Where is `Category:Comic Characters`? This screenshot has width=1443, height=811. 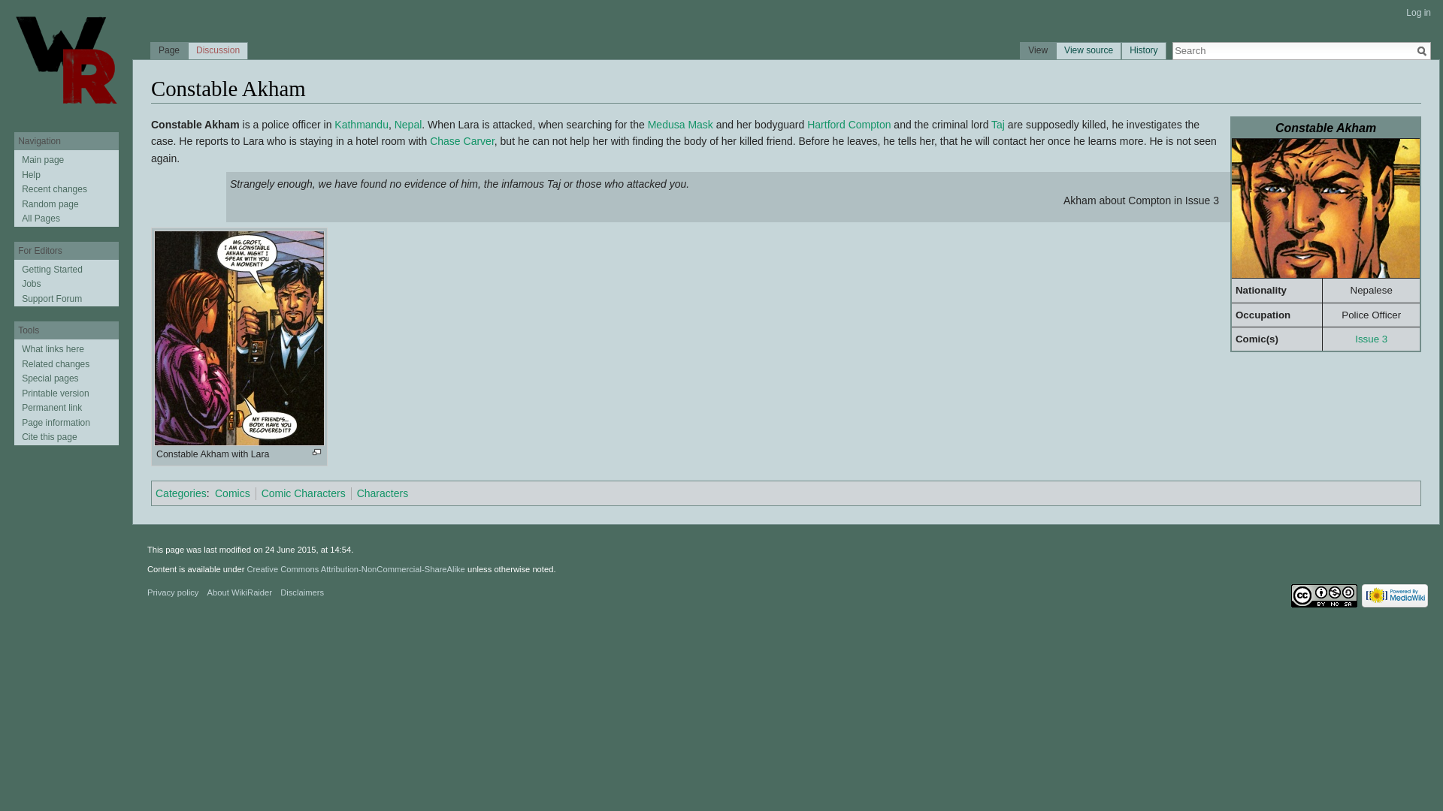
Category:Comic Characters is located at coordinates (304, 493).